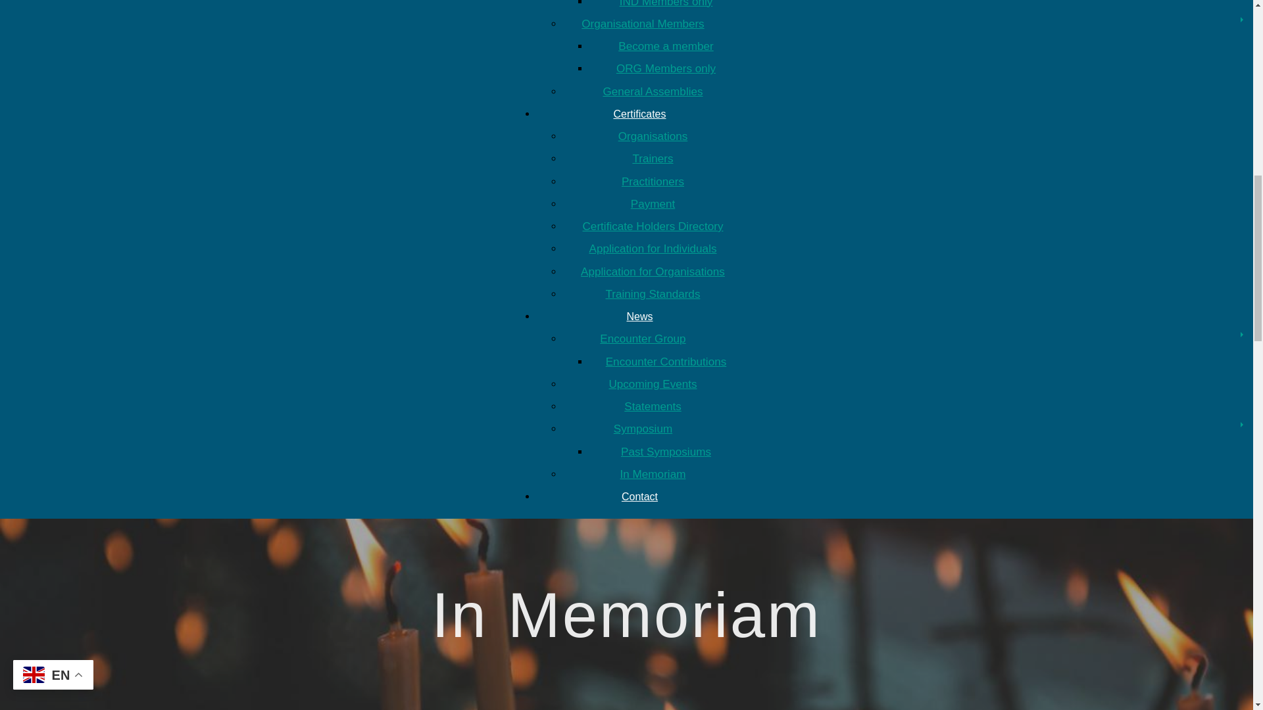 The width and height of the screenshot is (1263, 710). What do you see at coordinates (653, 429) in the screenshot?
I see `Symposium` at bounding box center [653, 429].